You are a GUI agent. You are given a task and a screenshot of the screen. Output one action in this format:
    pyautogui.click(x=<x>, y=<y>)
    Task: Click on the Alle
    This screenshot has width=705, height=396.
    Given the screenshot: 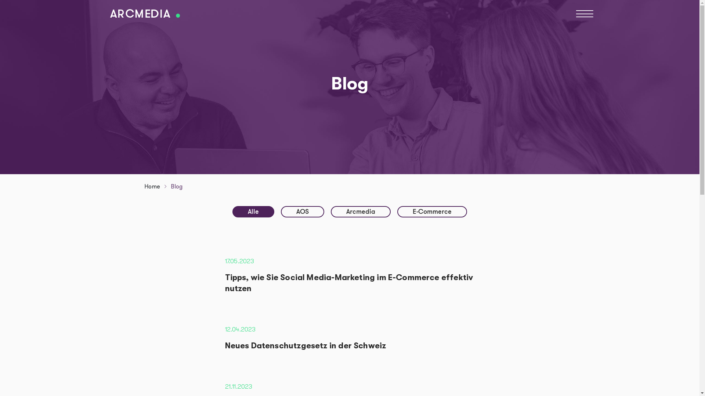 What is the action you would take?
    pyautogui.click(x=253, y=212)
    